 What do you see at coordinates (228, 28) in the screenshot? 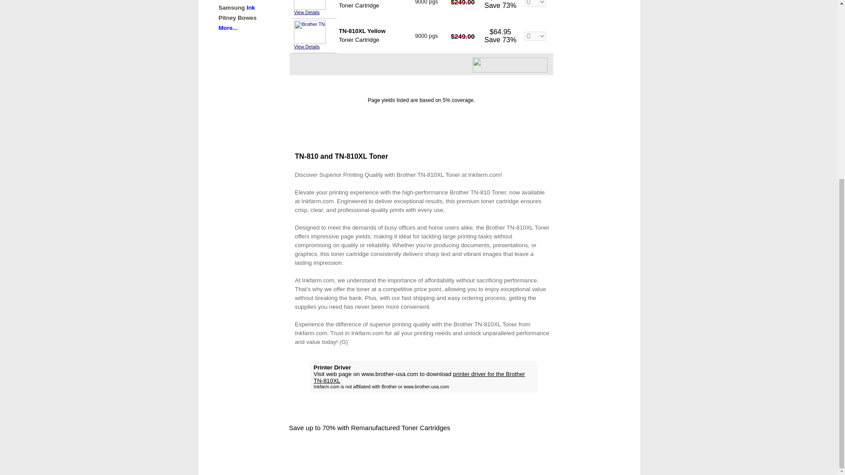
I see `More...` at bounding box center [228, 28].